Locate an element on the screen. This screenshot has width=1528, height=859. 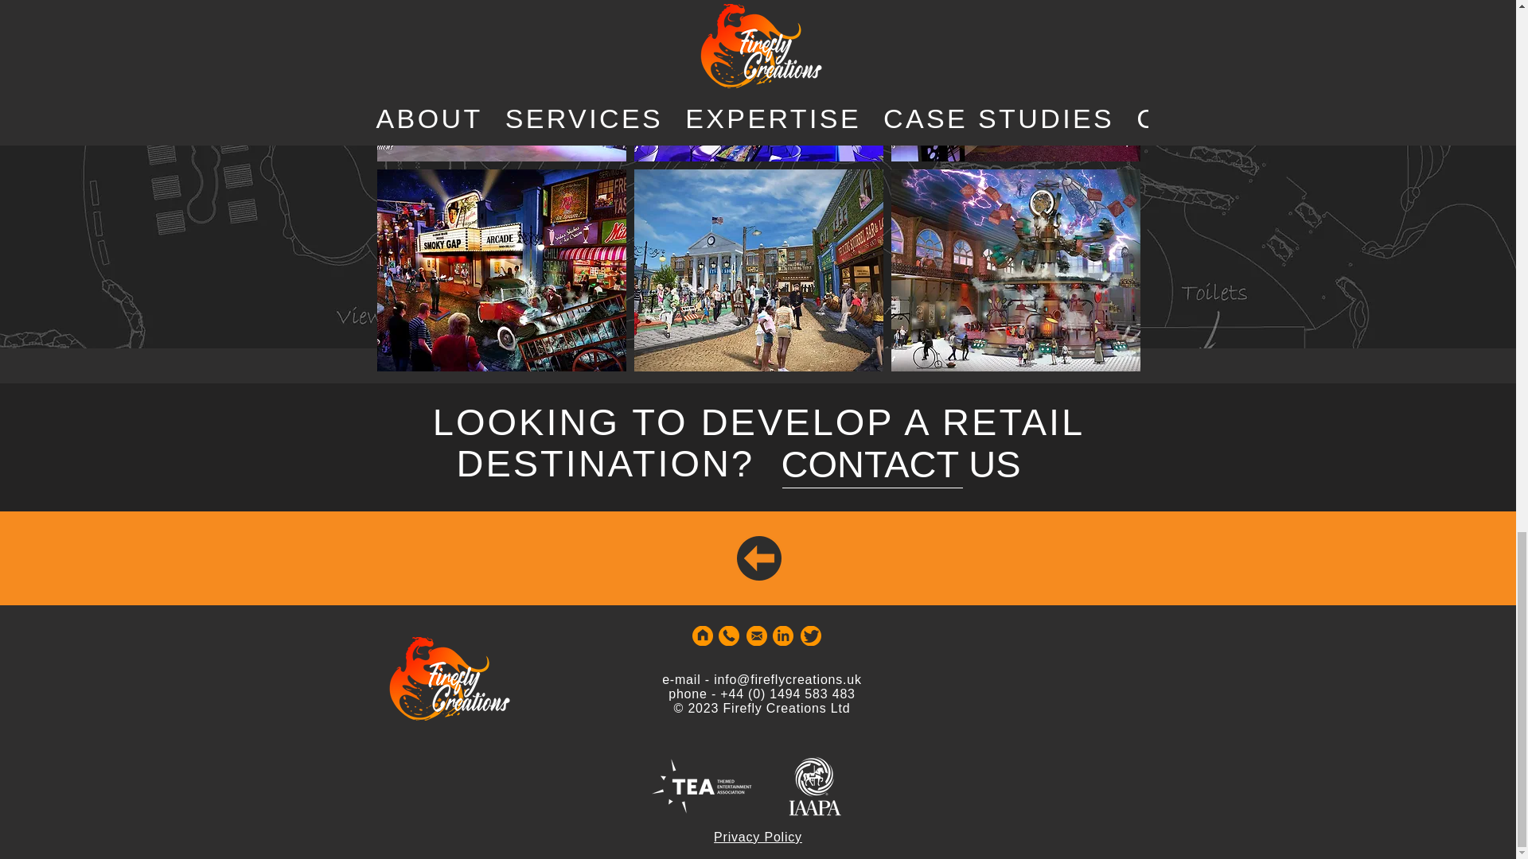
Linkedin profile is located at coordinates (782, 636).